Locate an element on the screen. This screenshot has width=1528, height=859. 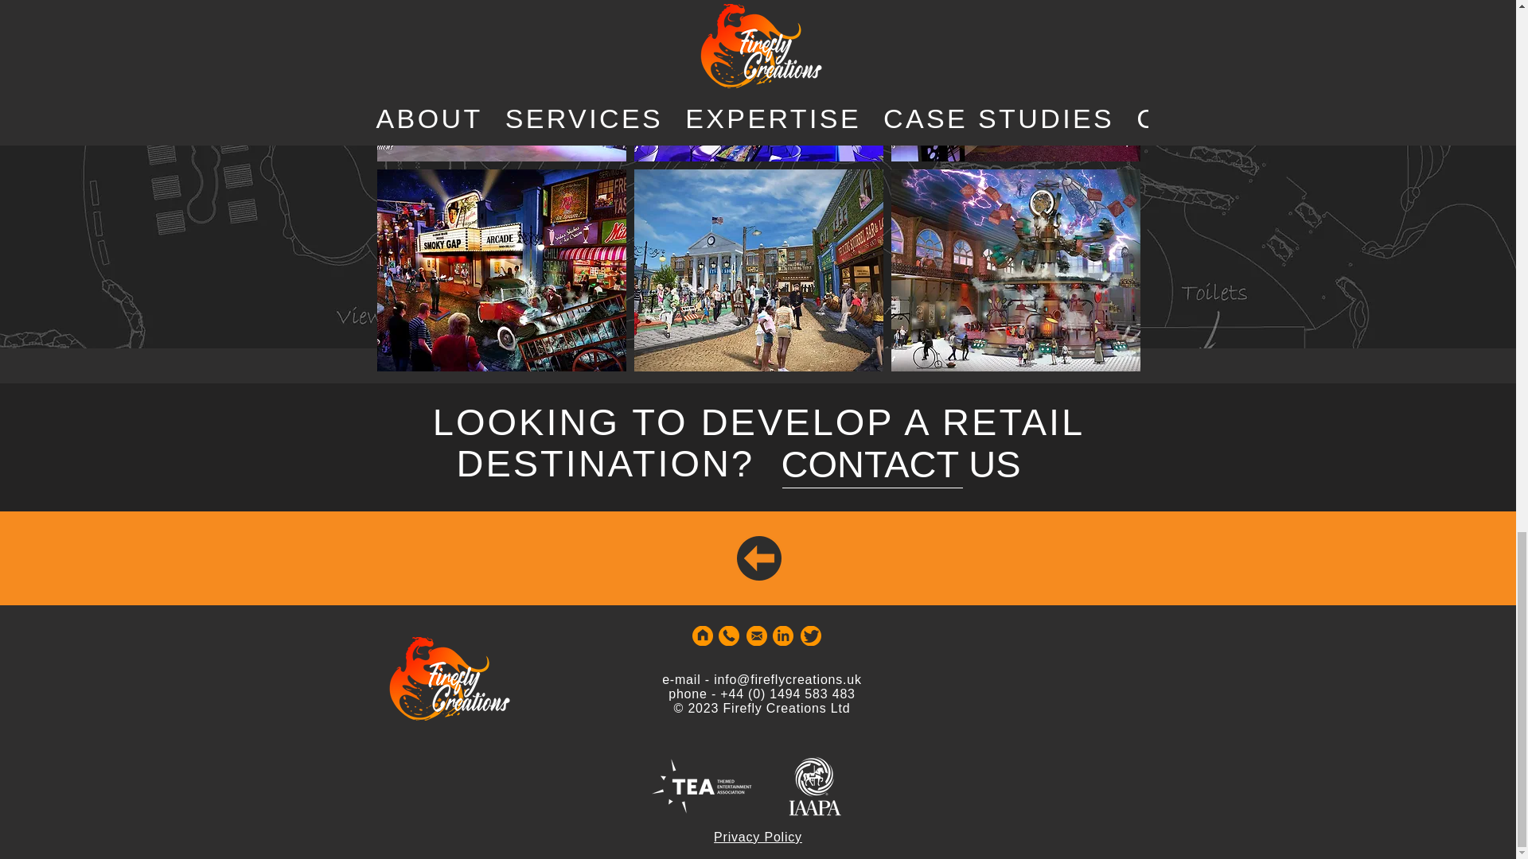
Linkedin profile is located at coordinates (782, 636).